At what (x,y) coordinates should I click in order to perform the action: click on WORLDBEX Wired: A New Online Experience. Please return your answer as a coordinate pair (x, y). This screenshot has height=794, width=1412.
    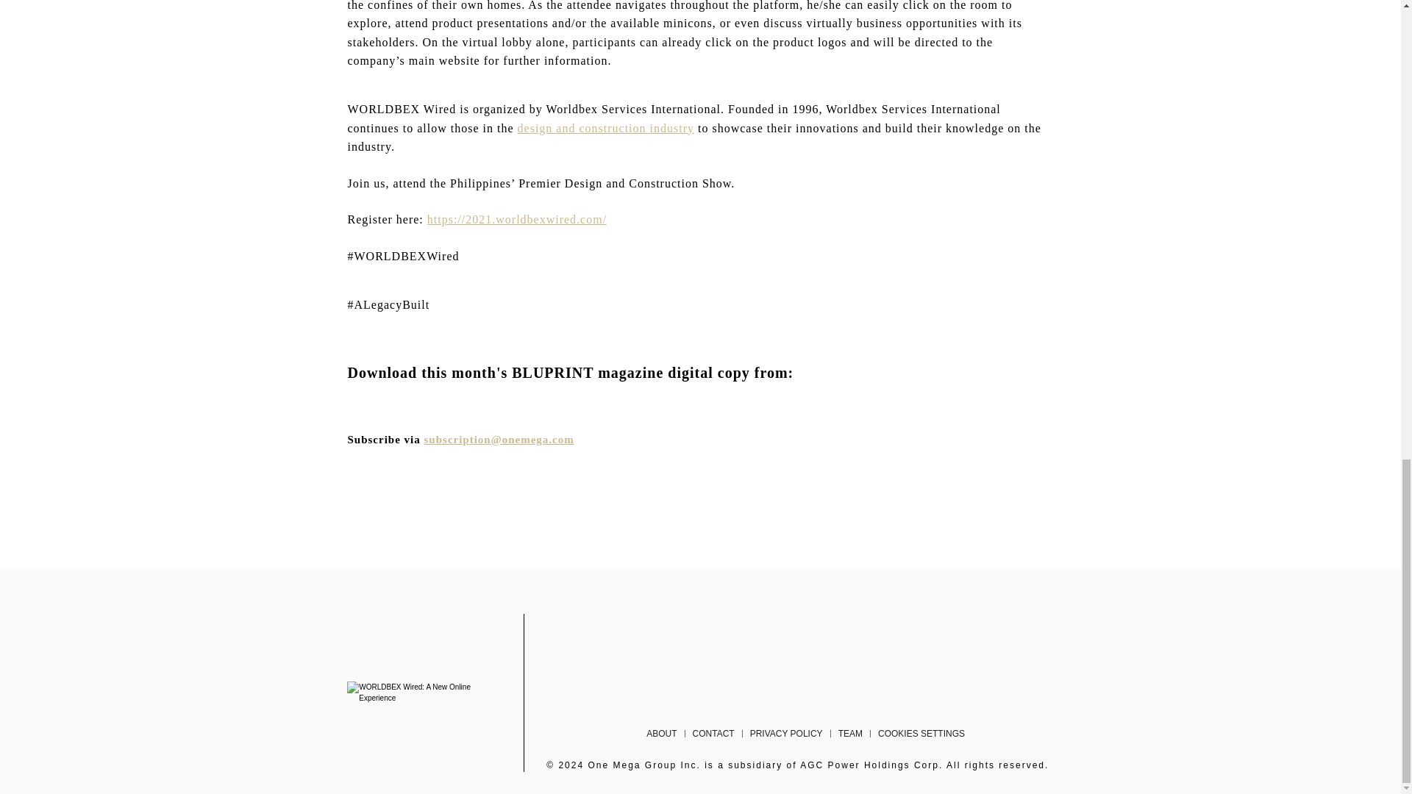
    Looking at the image, I should click on (413, 692).